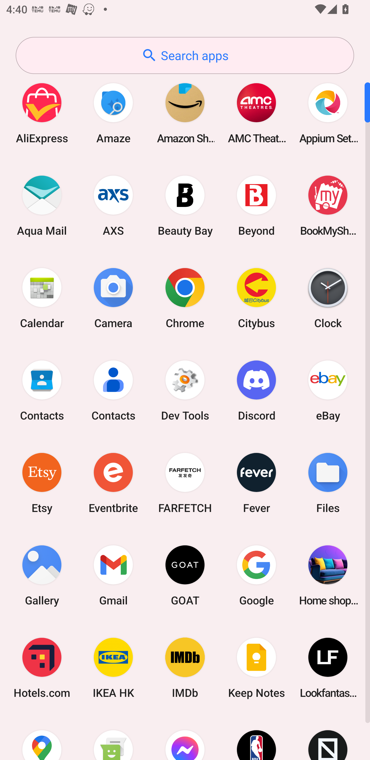 Image resolution: width=370 pixels, height=760 pixels. What do you see at coordinates (256, 390) in the screenshot?
I see `Discord` at bounding box center [256, 390].